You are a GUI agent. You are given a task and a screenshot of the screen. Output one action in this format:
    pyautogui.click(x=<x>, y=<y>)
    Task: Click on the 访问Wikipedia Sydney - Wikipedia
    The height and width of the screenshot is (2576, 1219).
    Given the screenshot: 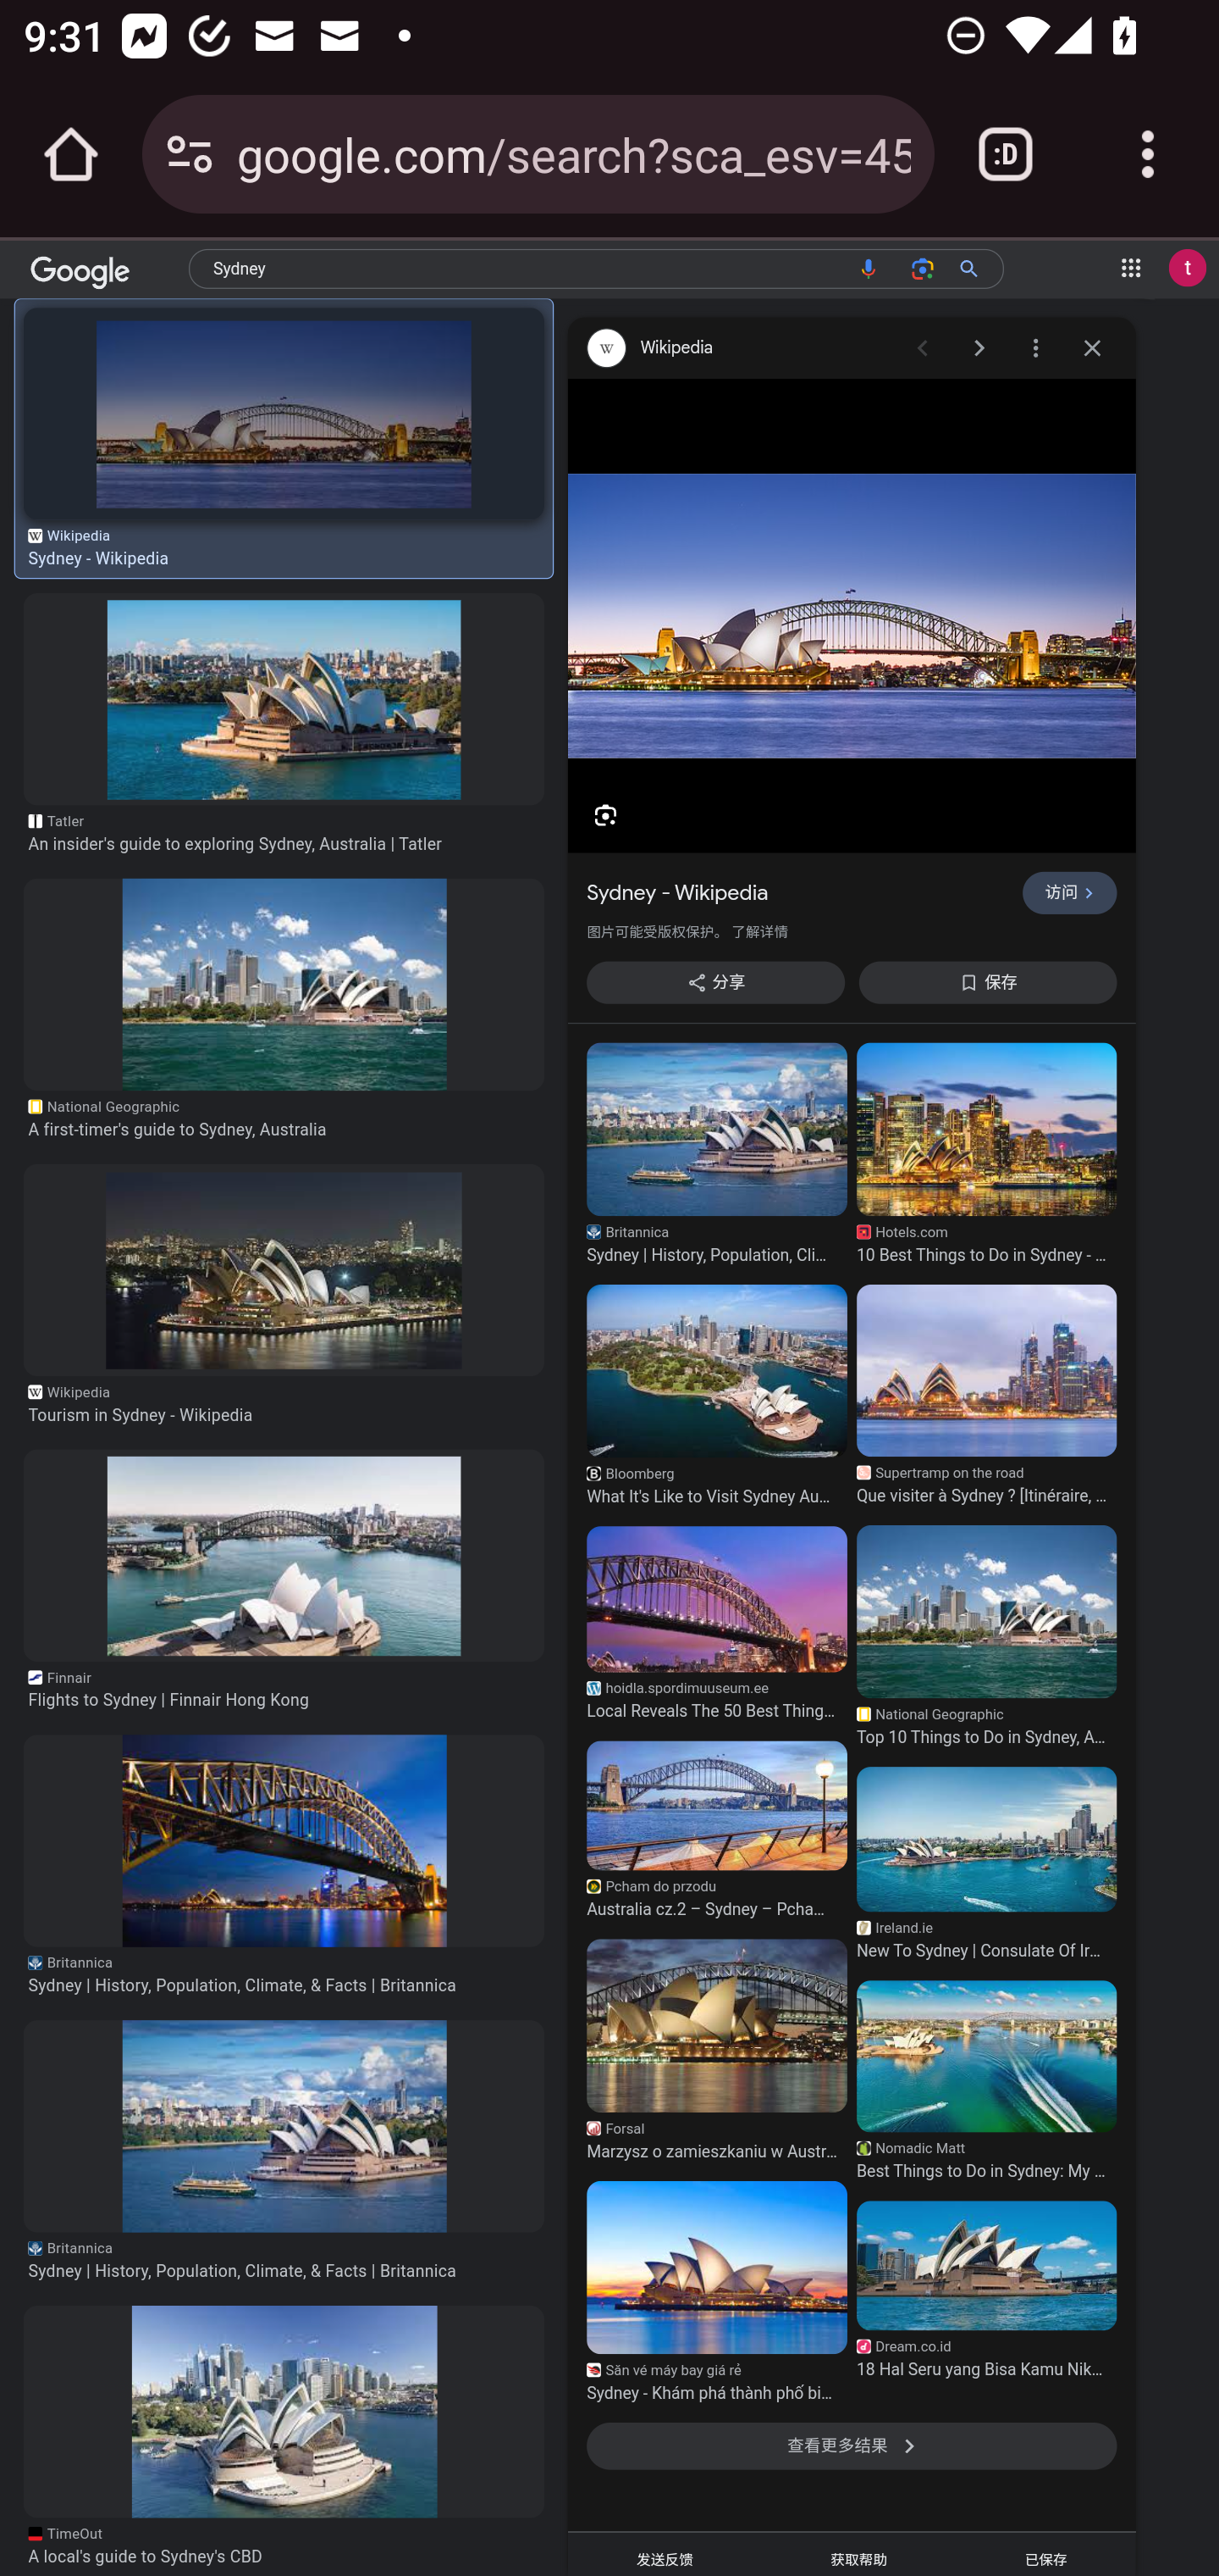 What is the action you would take?
    pyautogui.click(x=852, y=617)
    